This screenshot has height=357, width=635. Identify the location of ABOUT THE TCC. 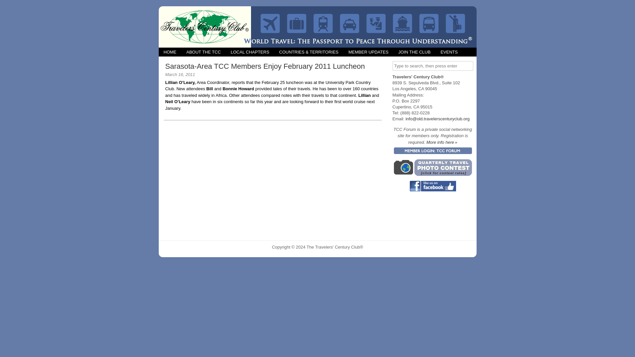
(203, 52).